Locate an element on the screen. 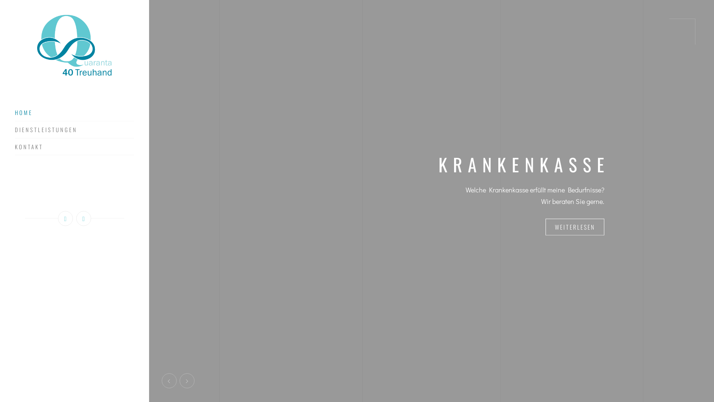 Image resolution: width=714 pixels, height=402 pixels. KONTAKT is located at coordinates (74, 149).